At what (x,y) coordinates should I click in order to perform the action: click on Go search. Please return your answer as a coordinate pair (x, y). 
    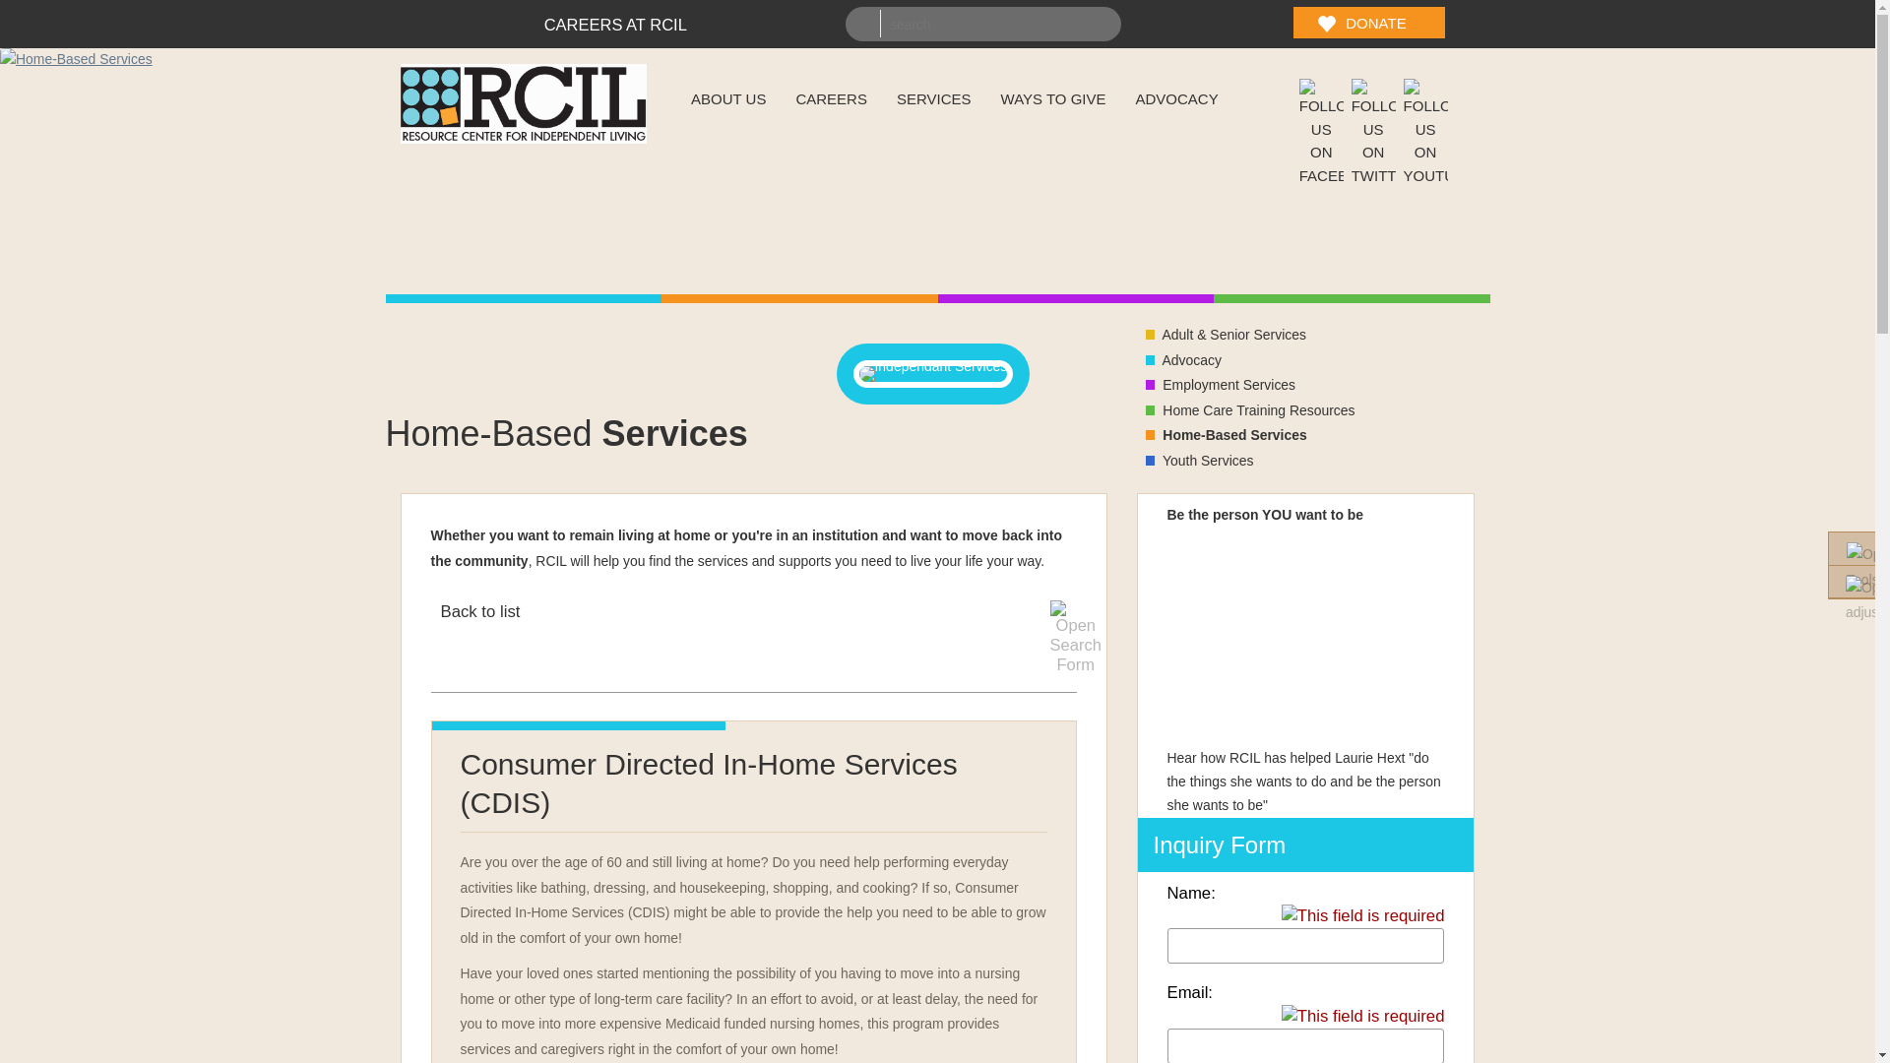
    Looking at the image, I should click on (866, 23).